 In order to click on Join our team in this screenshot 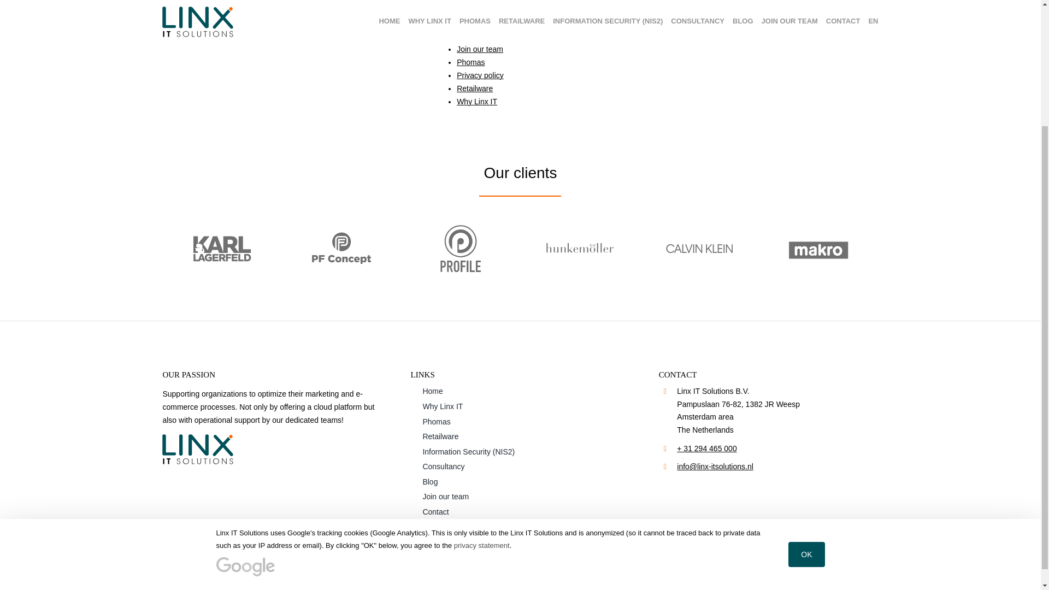, I will do `click(520, 497)`.